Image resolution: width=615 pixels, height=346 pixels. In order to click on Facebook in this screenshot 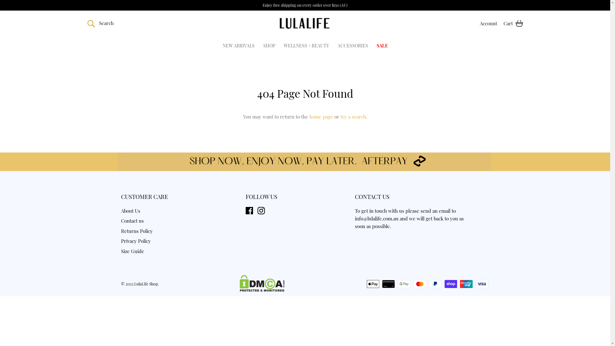, I will do `click(249, 211)`.